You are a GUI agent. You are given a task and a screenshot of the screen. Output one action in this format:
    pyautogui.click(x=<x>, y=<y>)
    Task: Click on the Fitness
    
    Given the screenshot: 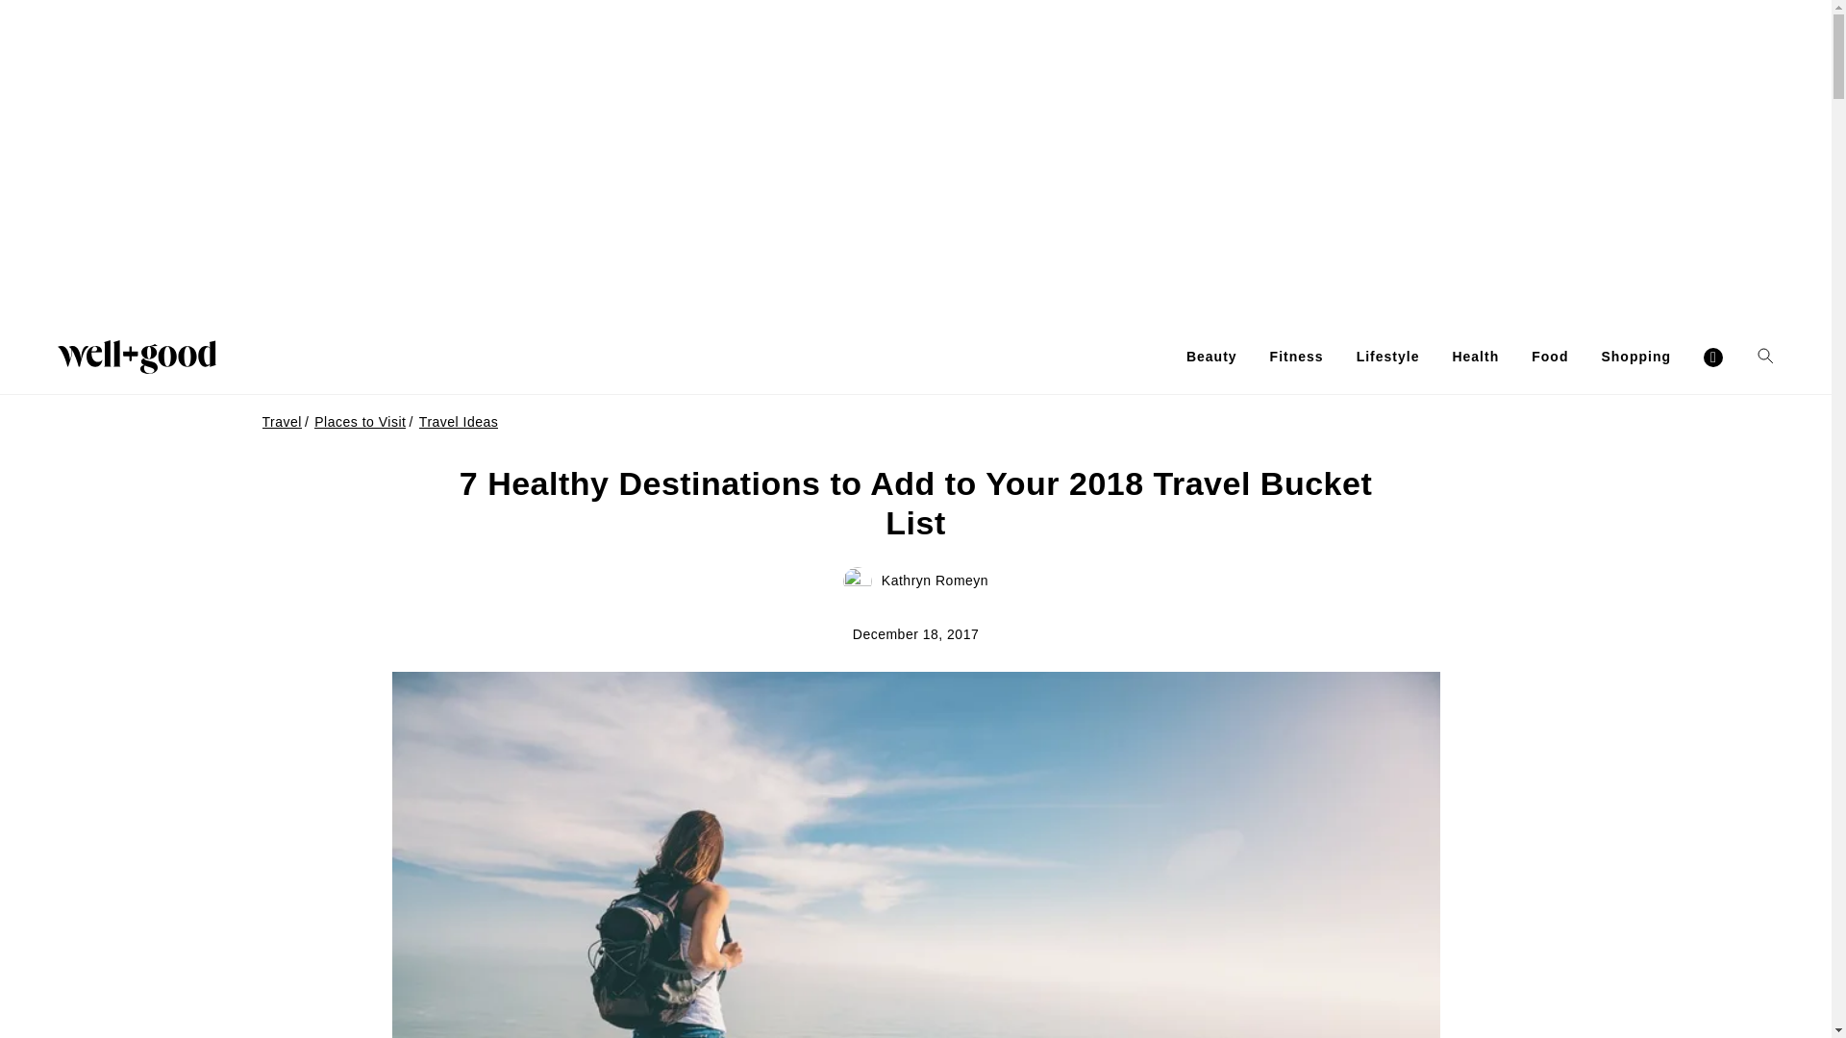 What is the action you would take?
    pyautogui.click(x=1296, y=357)
    